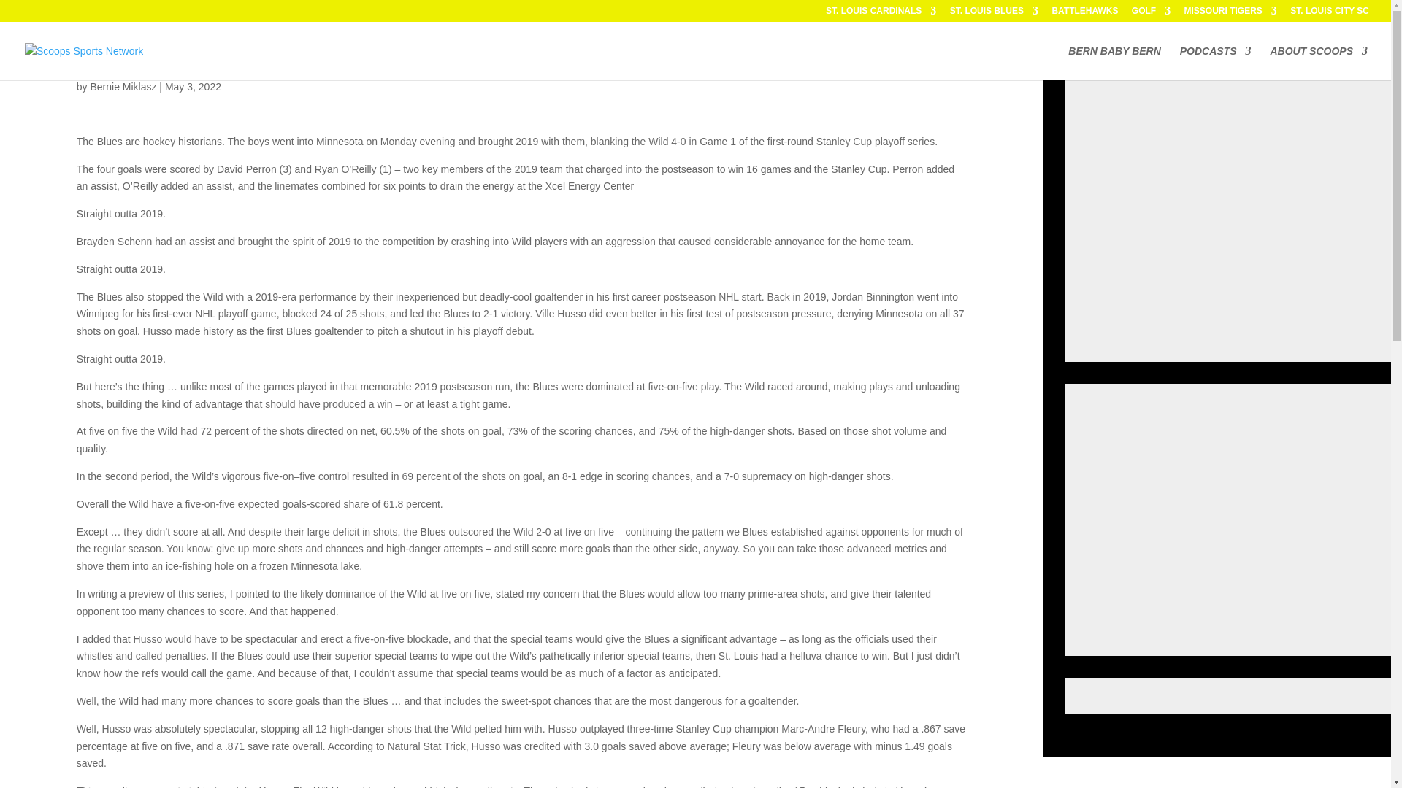 This screenshot has height=788, width=1402. What do you see at coordinates (995, 14) in the screenshot?
I see `ST. LOUIS BLUES` at bounding box center [995, 14].